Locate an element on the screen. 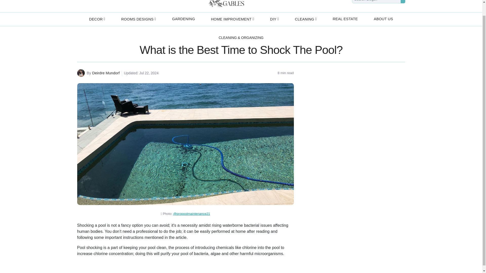  Read Time is located at coordinates (286, 73).